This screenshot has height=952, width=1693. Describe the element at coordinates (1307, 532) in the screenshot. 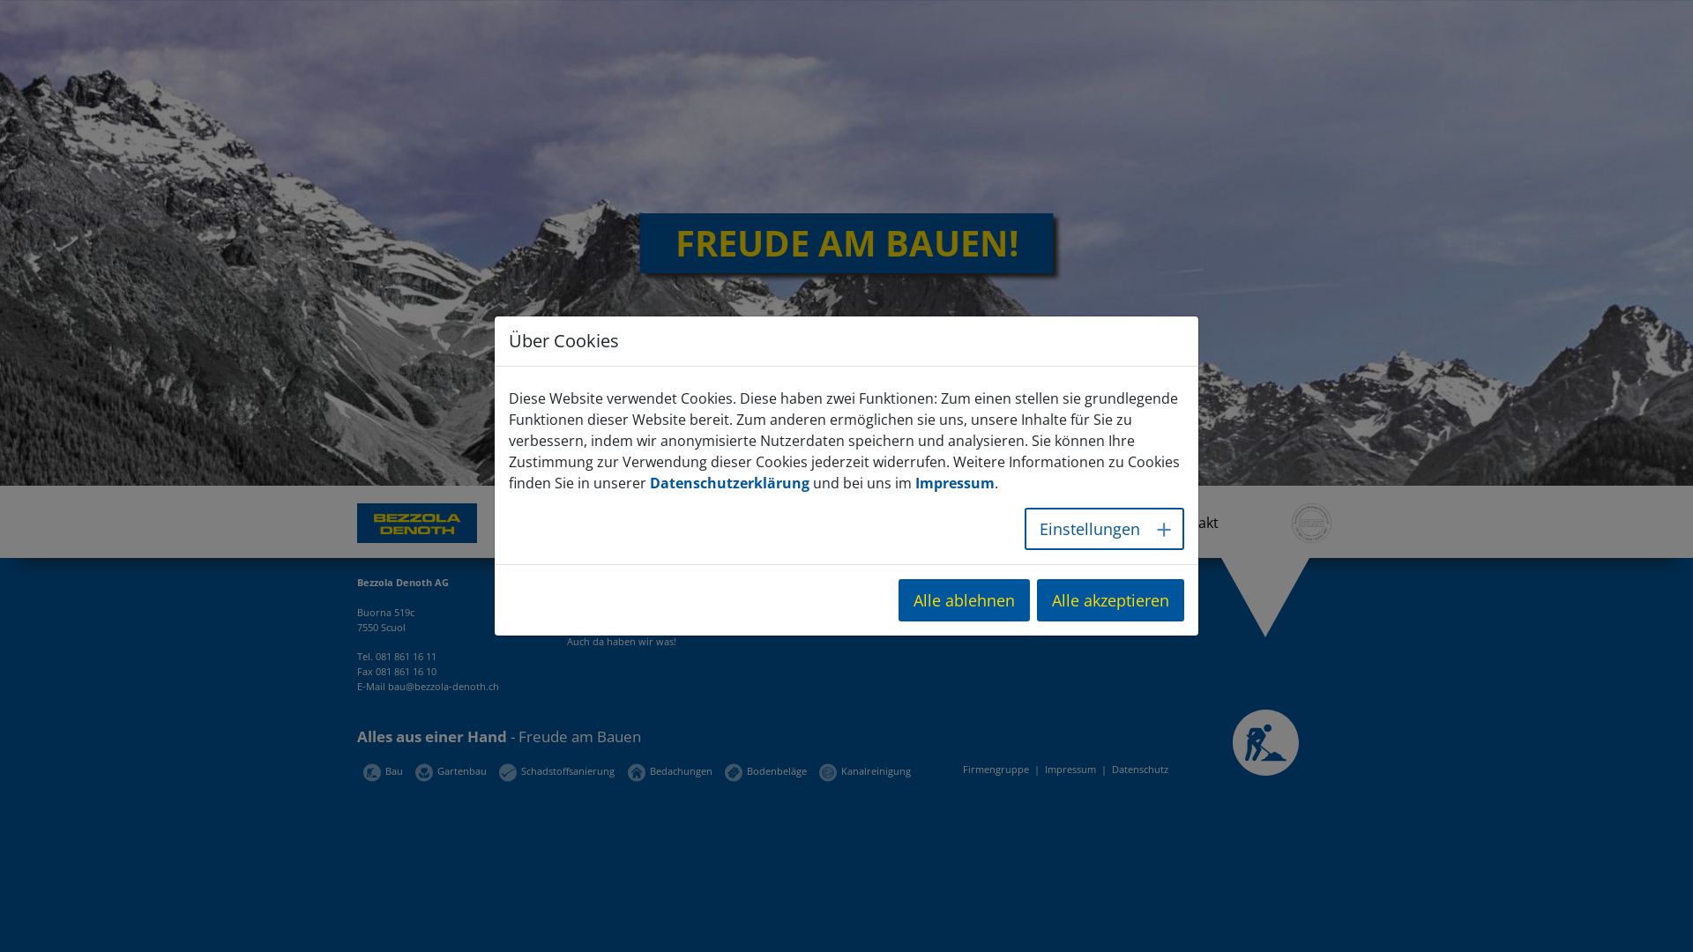

I see `Home` at that location.